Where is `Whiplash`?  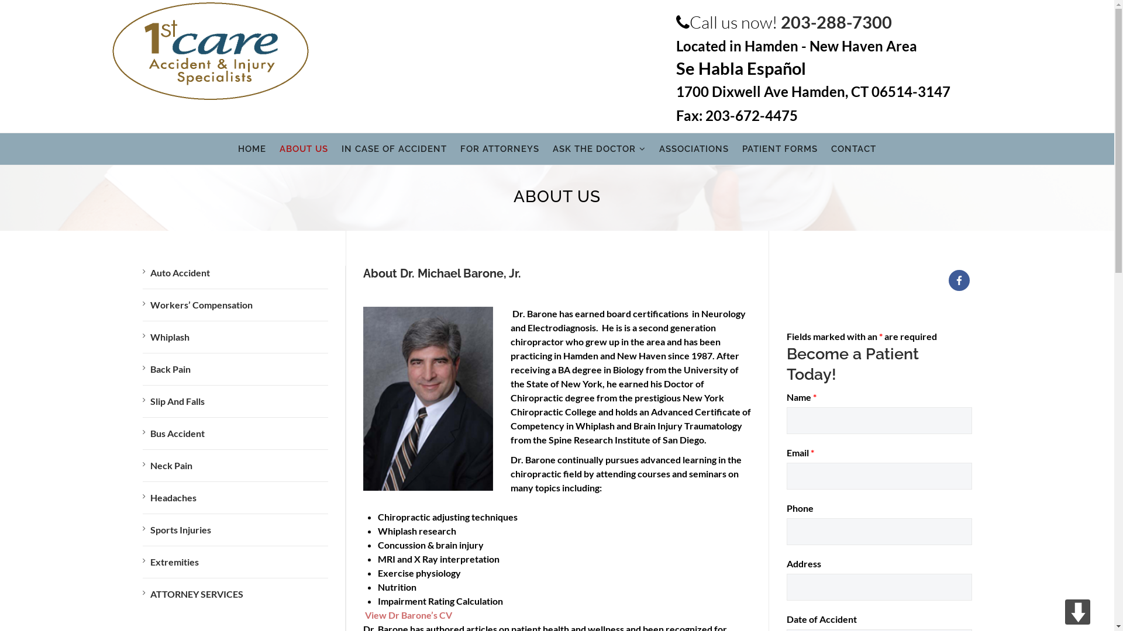 Whiplash is located at coordinates (166, 337).